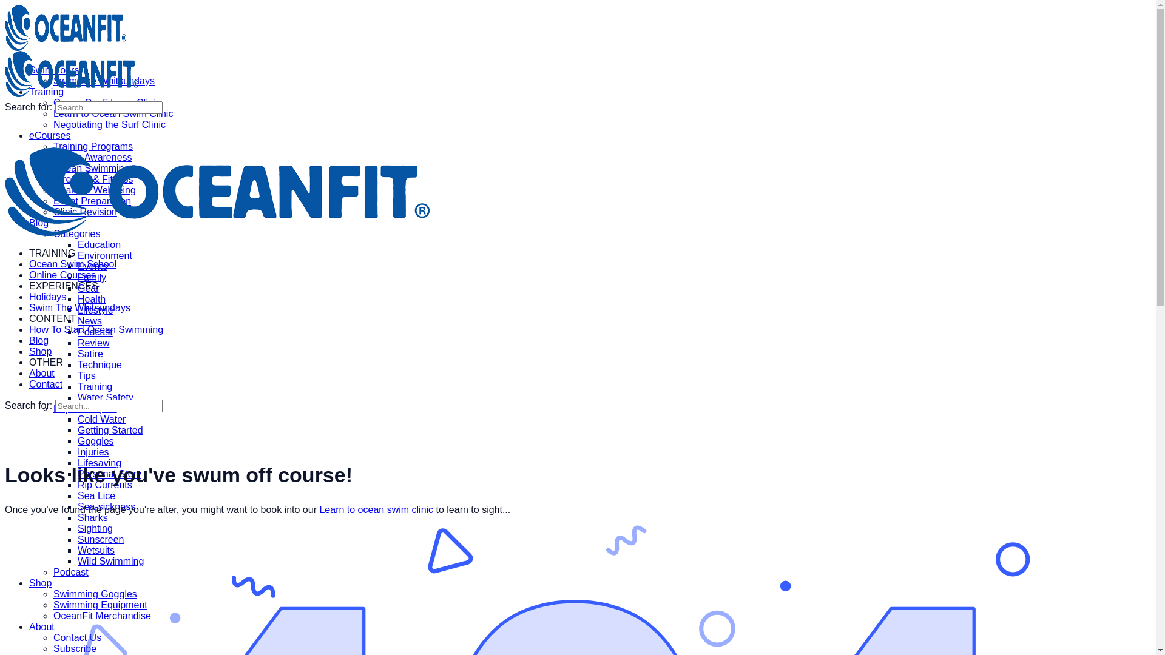 This screenshot has width=1165, height=655. I want to click on Learn to Ocean Swim Clinic, so click(113, 114).